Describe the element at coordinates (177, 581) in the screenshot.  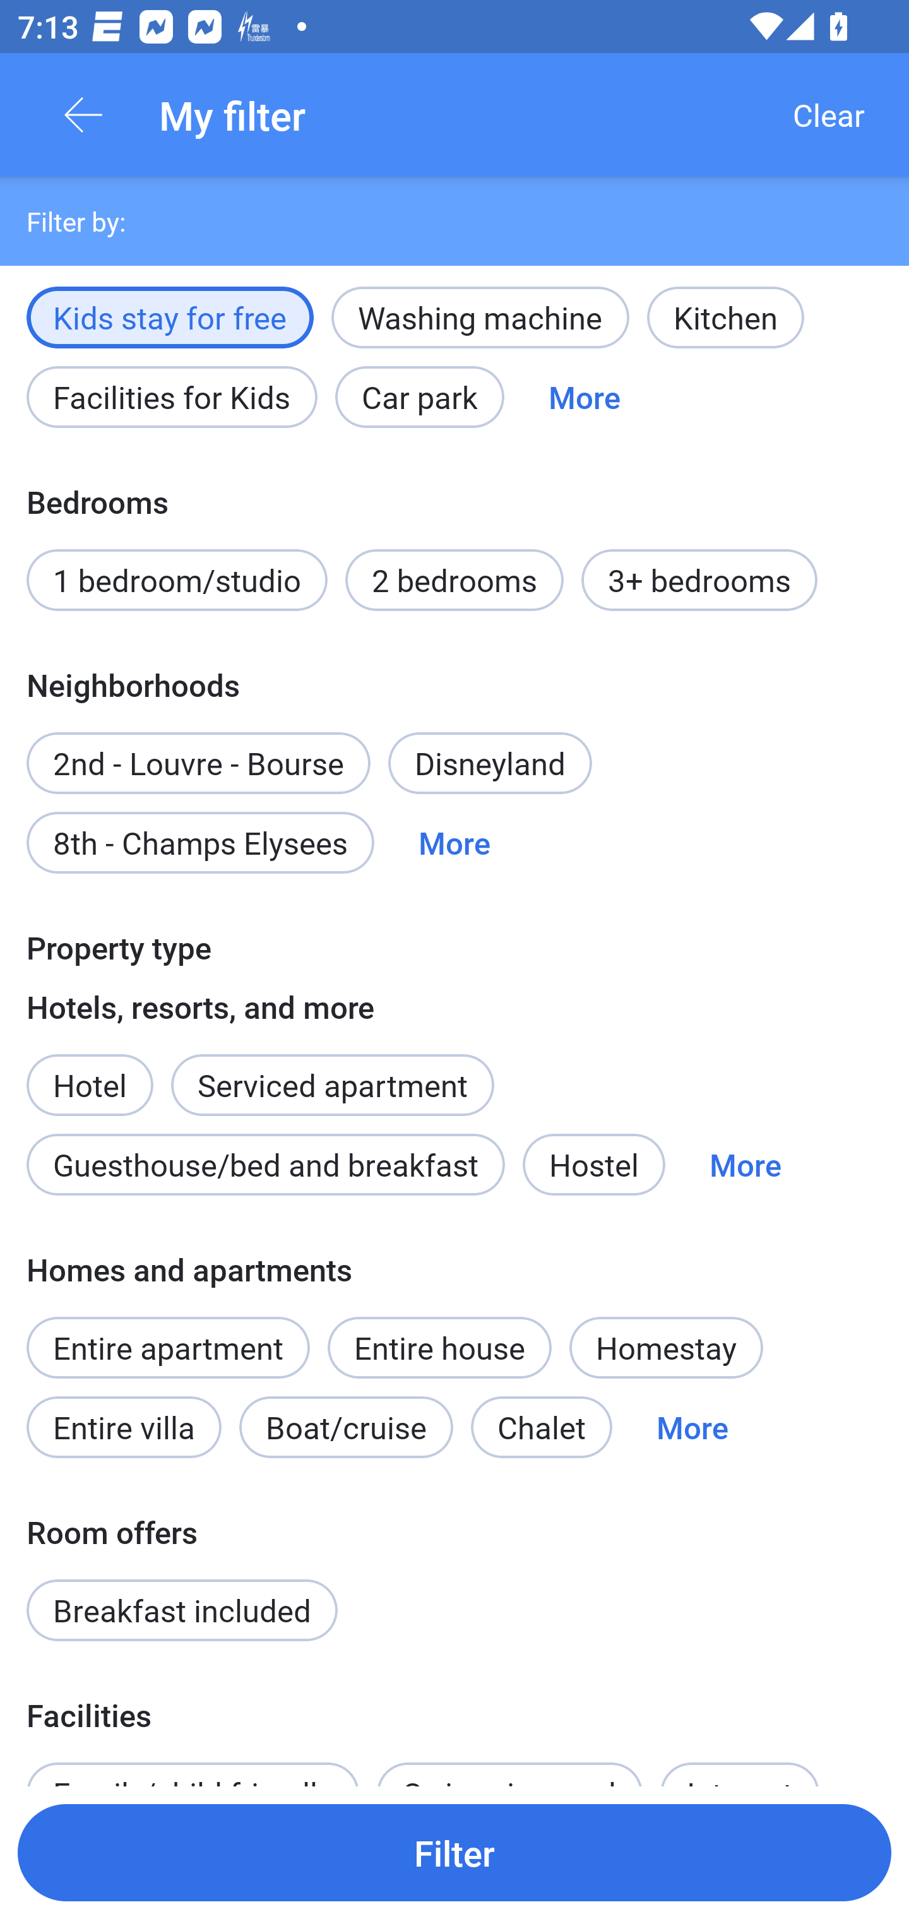
I see `1 bedroom/studio` at that location.